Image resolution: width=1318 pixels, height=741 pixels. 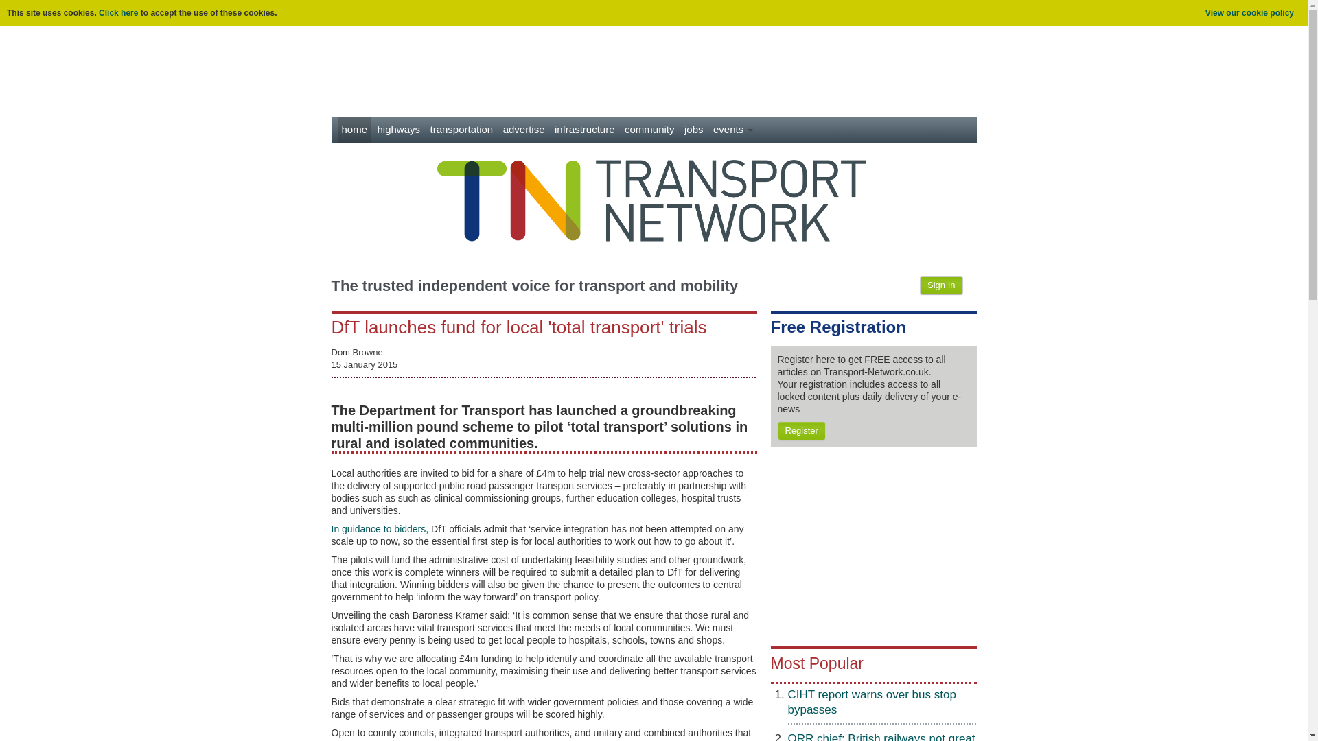 I want to click on advertise, so click(x=523, y=129).